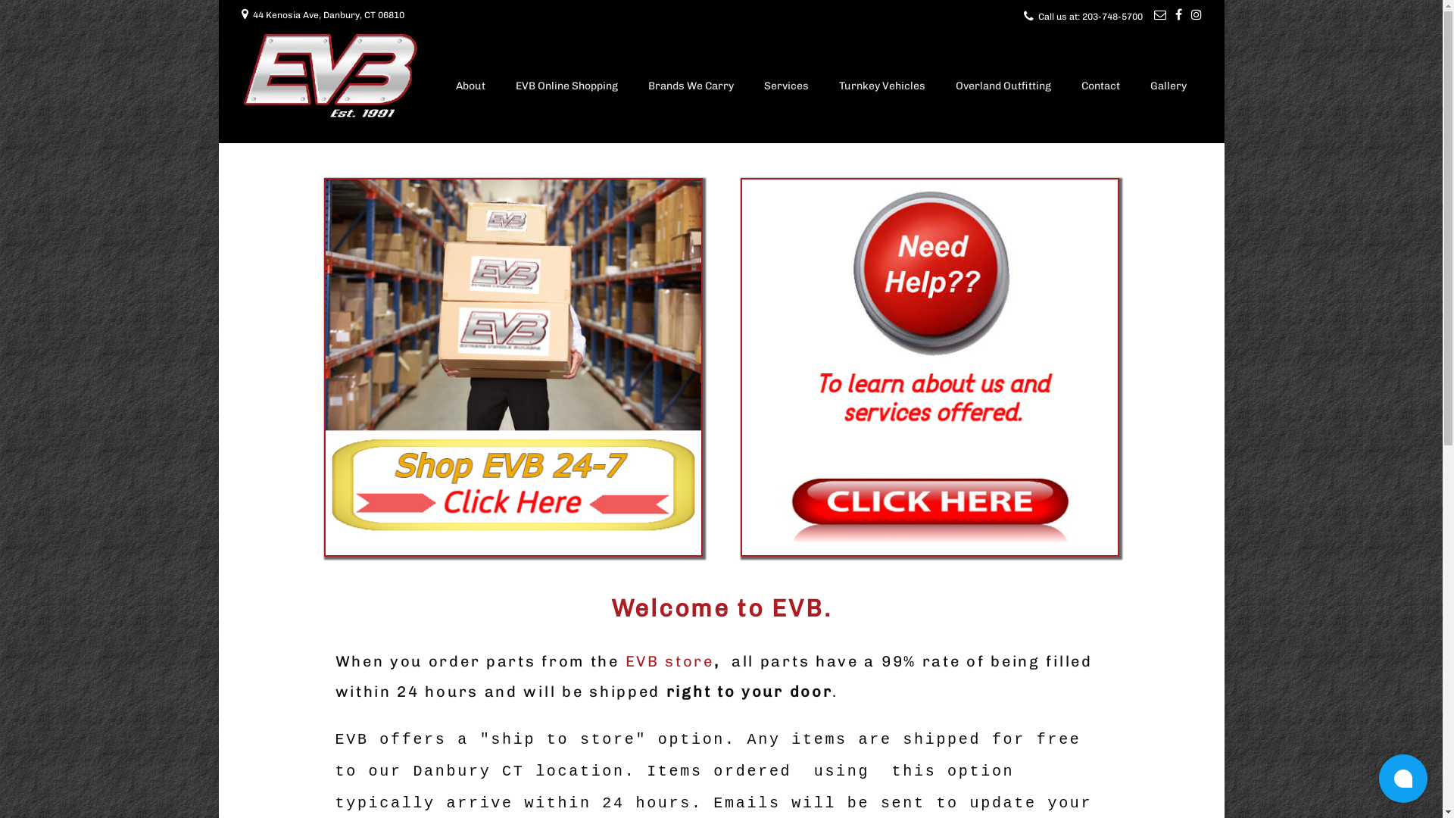  What do you see at coordinates (1101, 88) in the screenshot?
I see `Contact` at bounding box center [1101, 88].